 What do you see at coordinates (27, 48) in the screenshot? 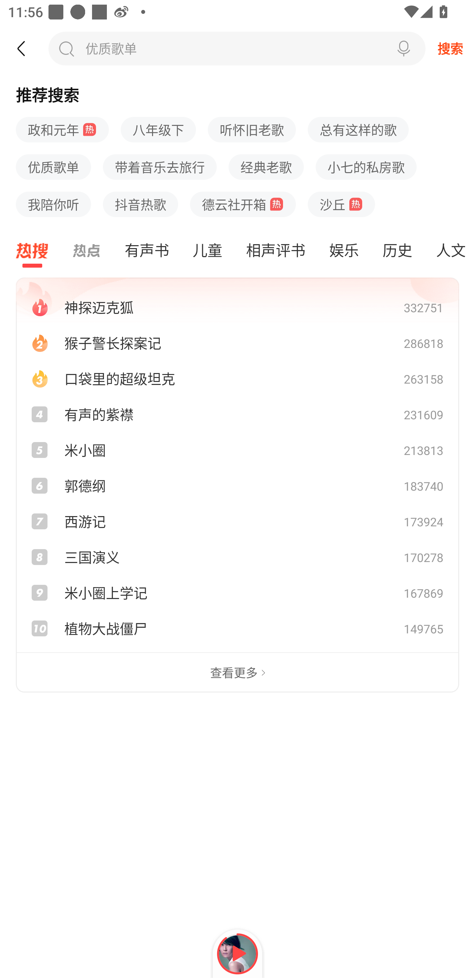
I see `返回` at bounding box center [27, 48].